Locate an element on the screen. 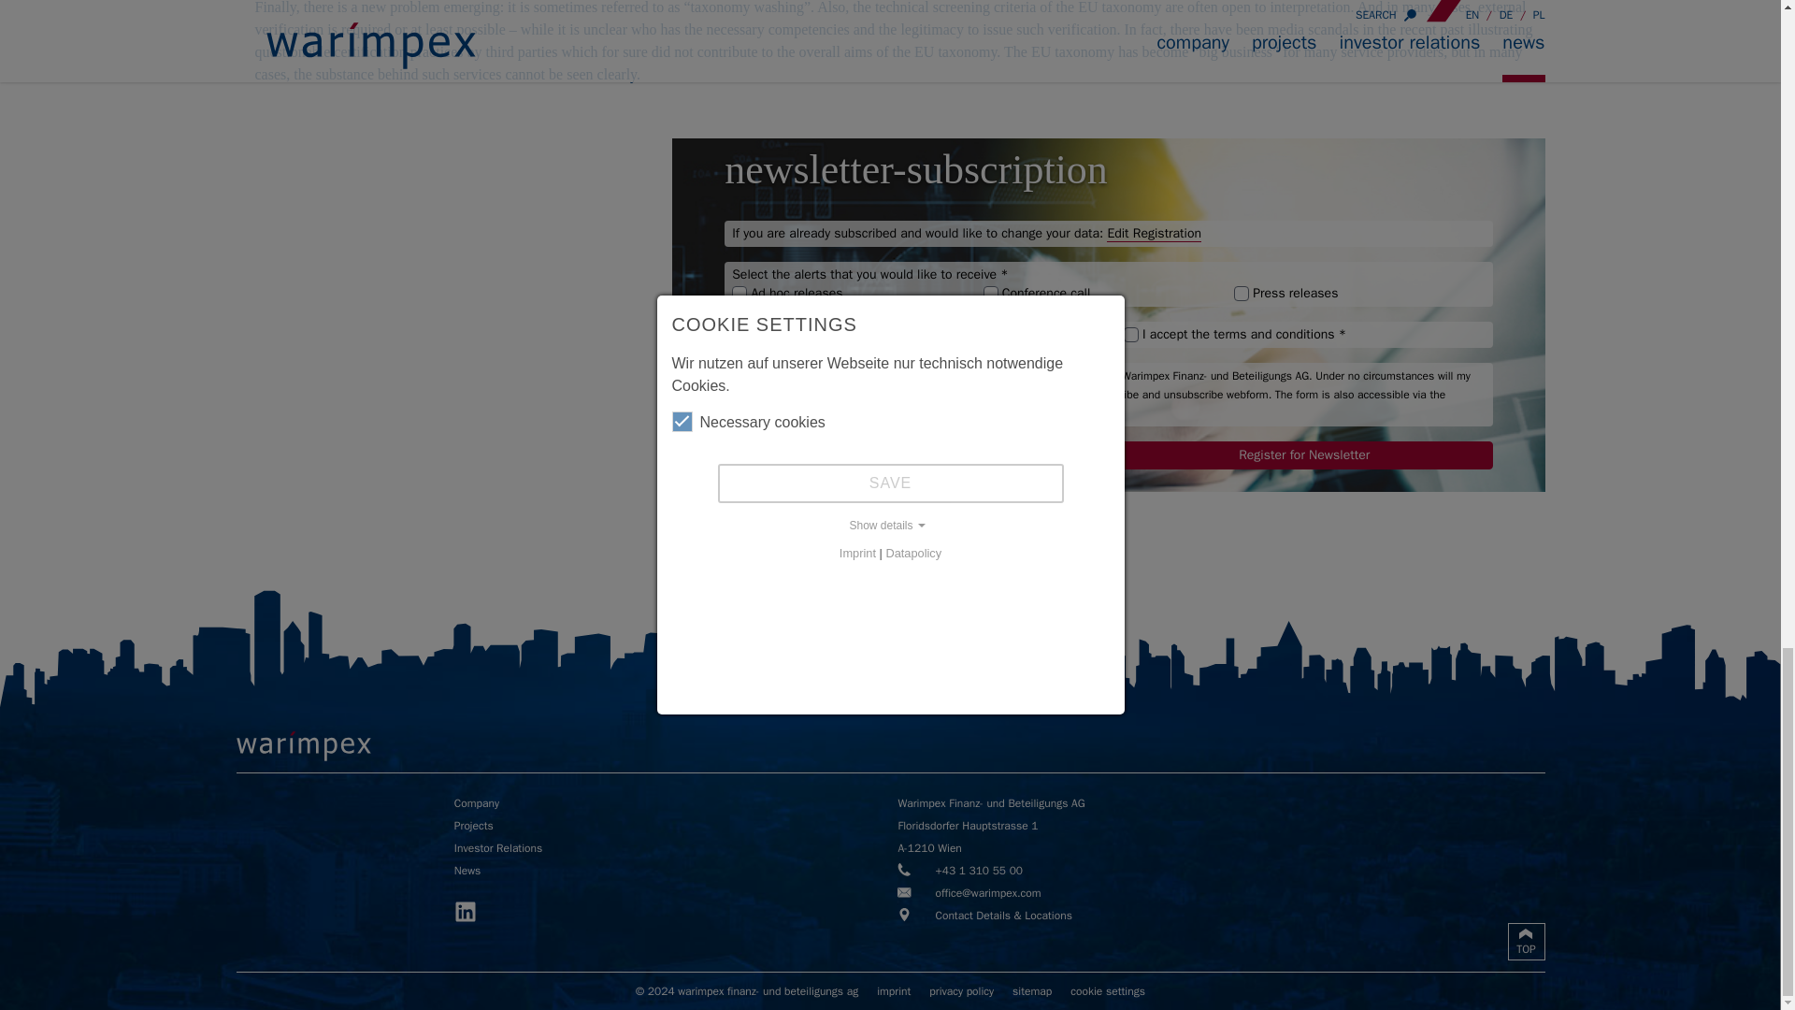  Privacy Policy is located at coordinates (961, 991).